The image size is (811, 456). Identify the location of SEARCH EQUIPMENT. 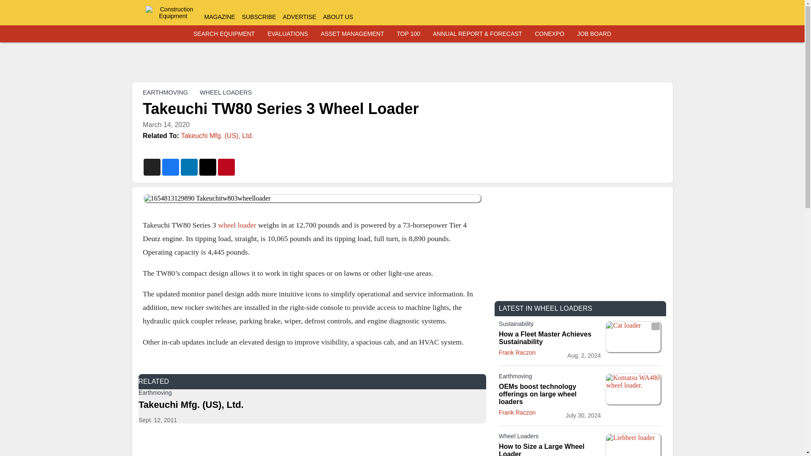
(224, 34).